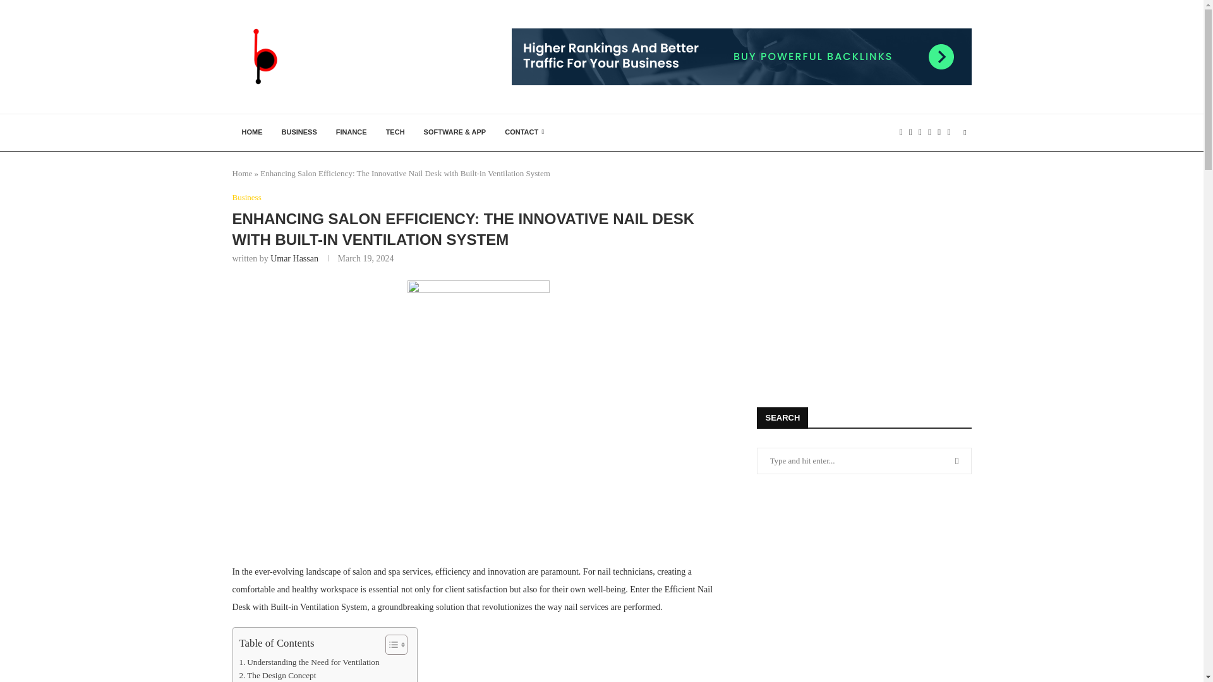 This screenshot has width=1213, height=682. I want to click on BUSINESS, so click(299, 133).